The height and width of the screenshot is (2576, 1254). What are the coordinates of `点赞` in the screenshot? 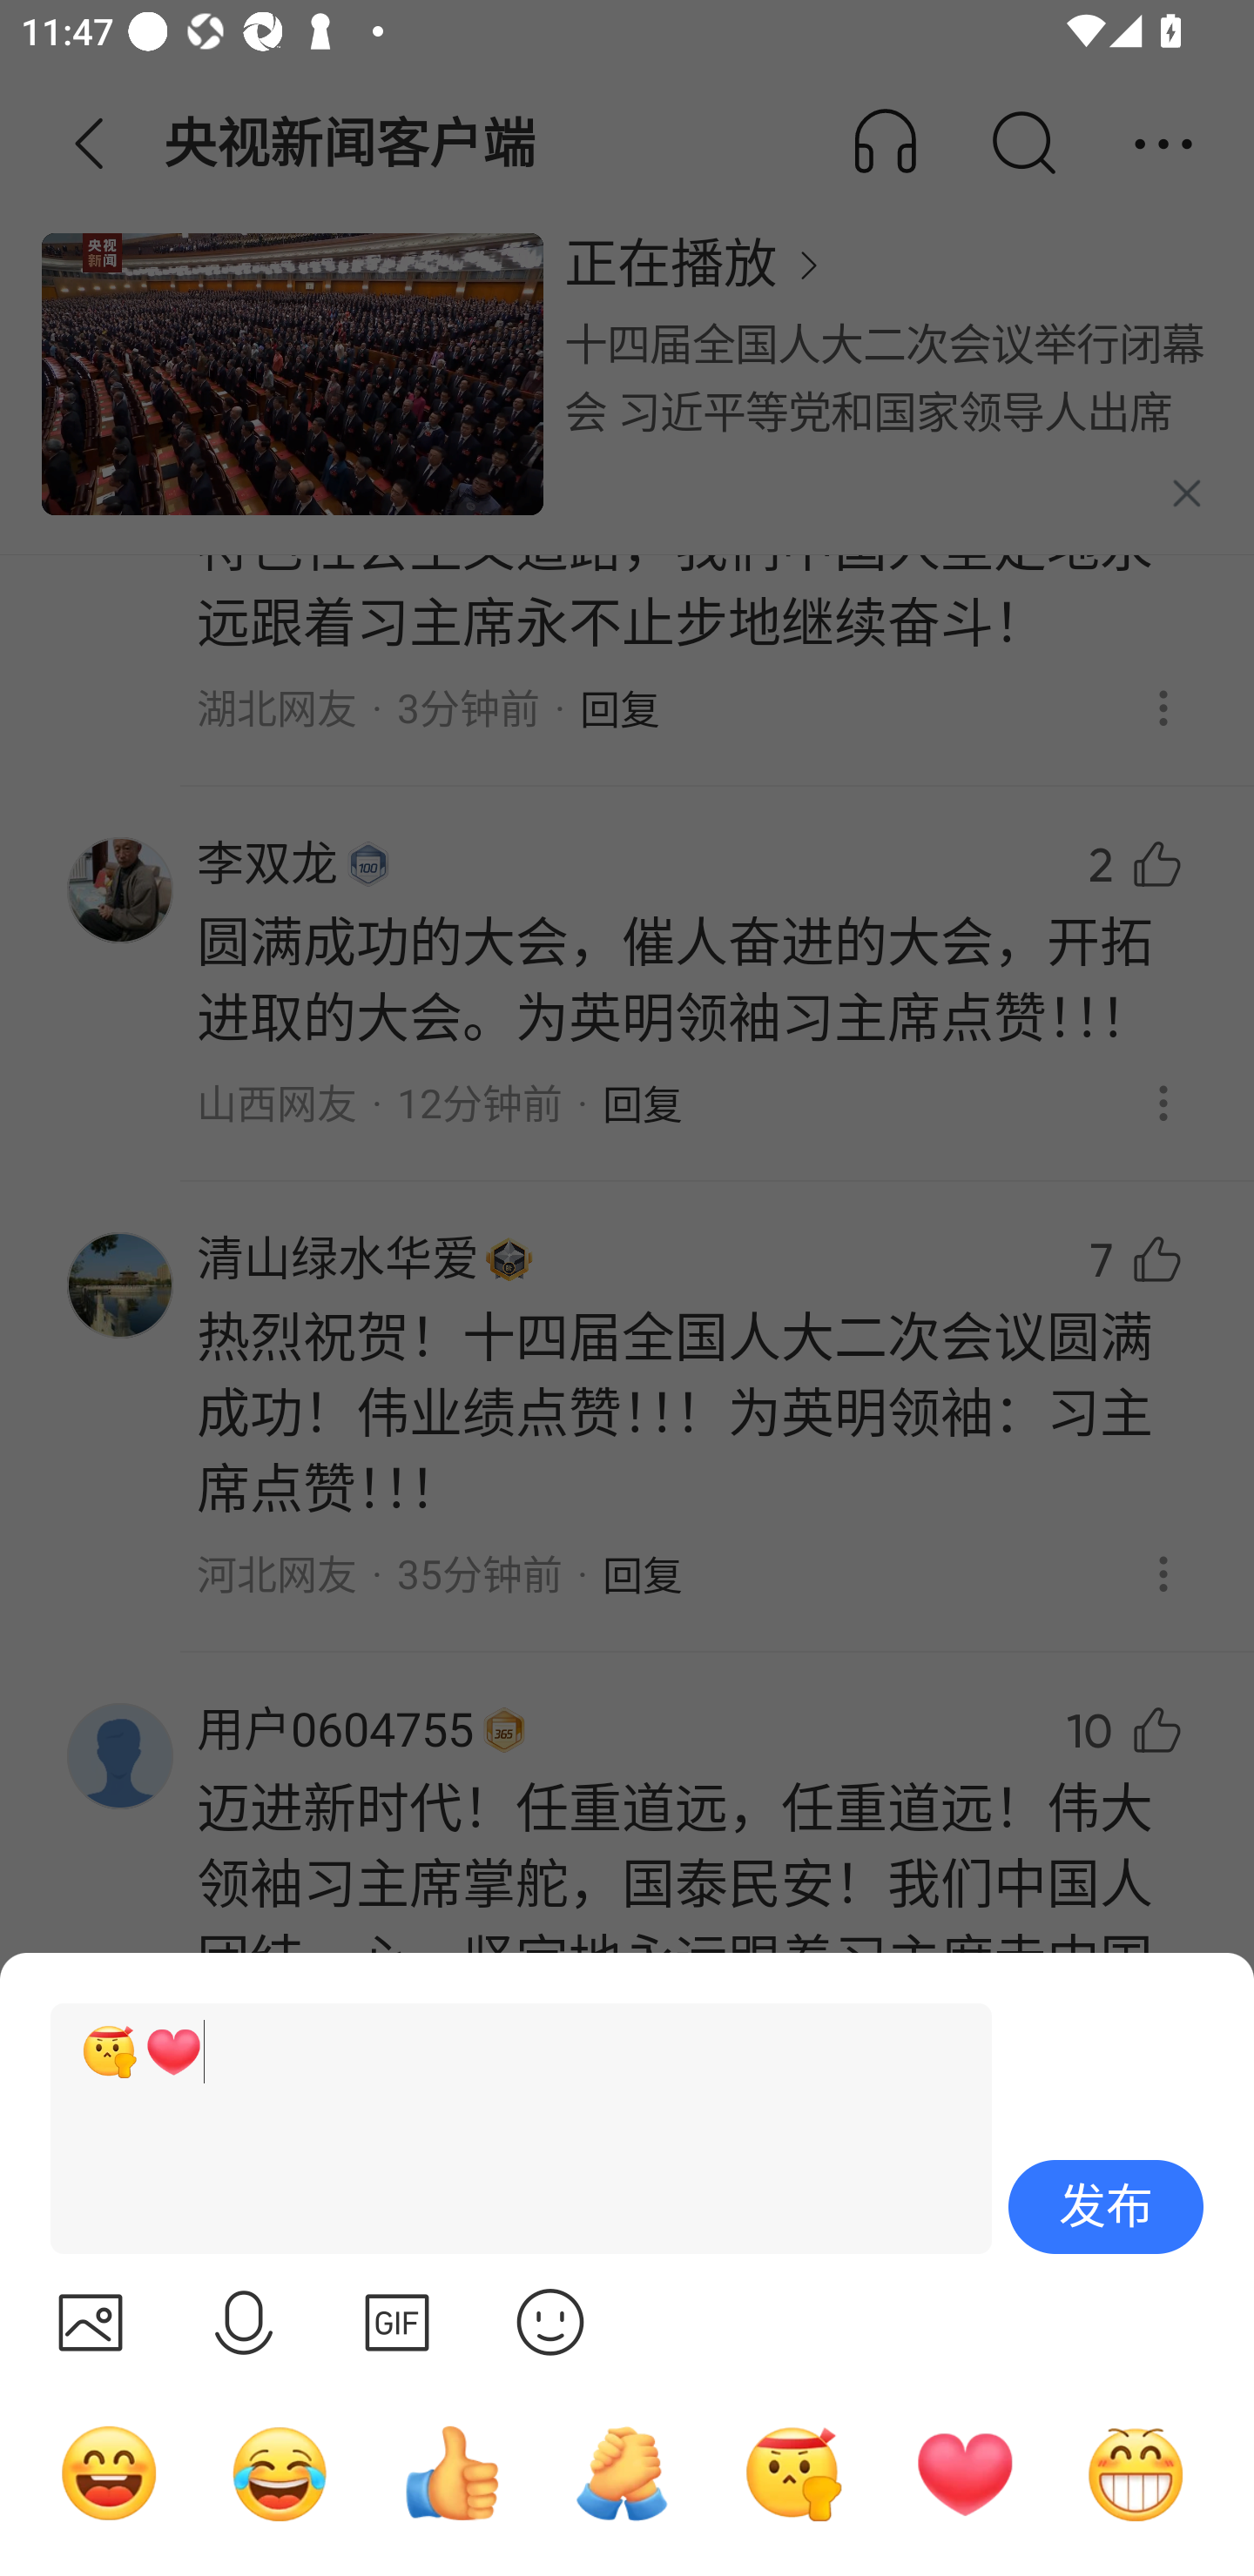 It's located at (451, 2472).